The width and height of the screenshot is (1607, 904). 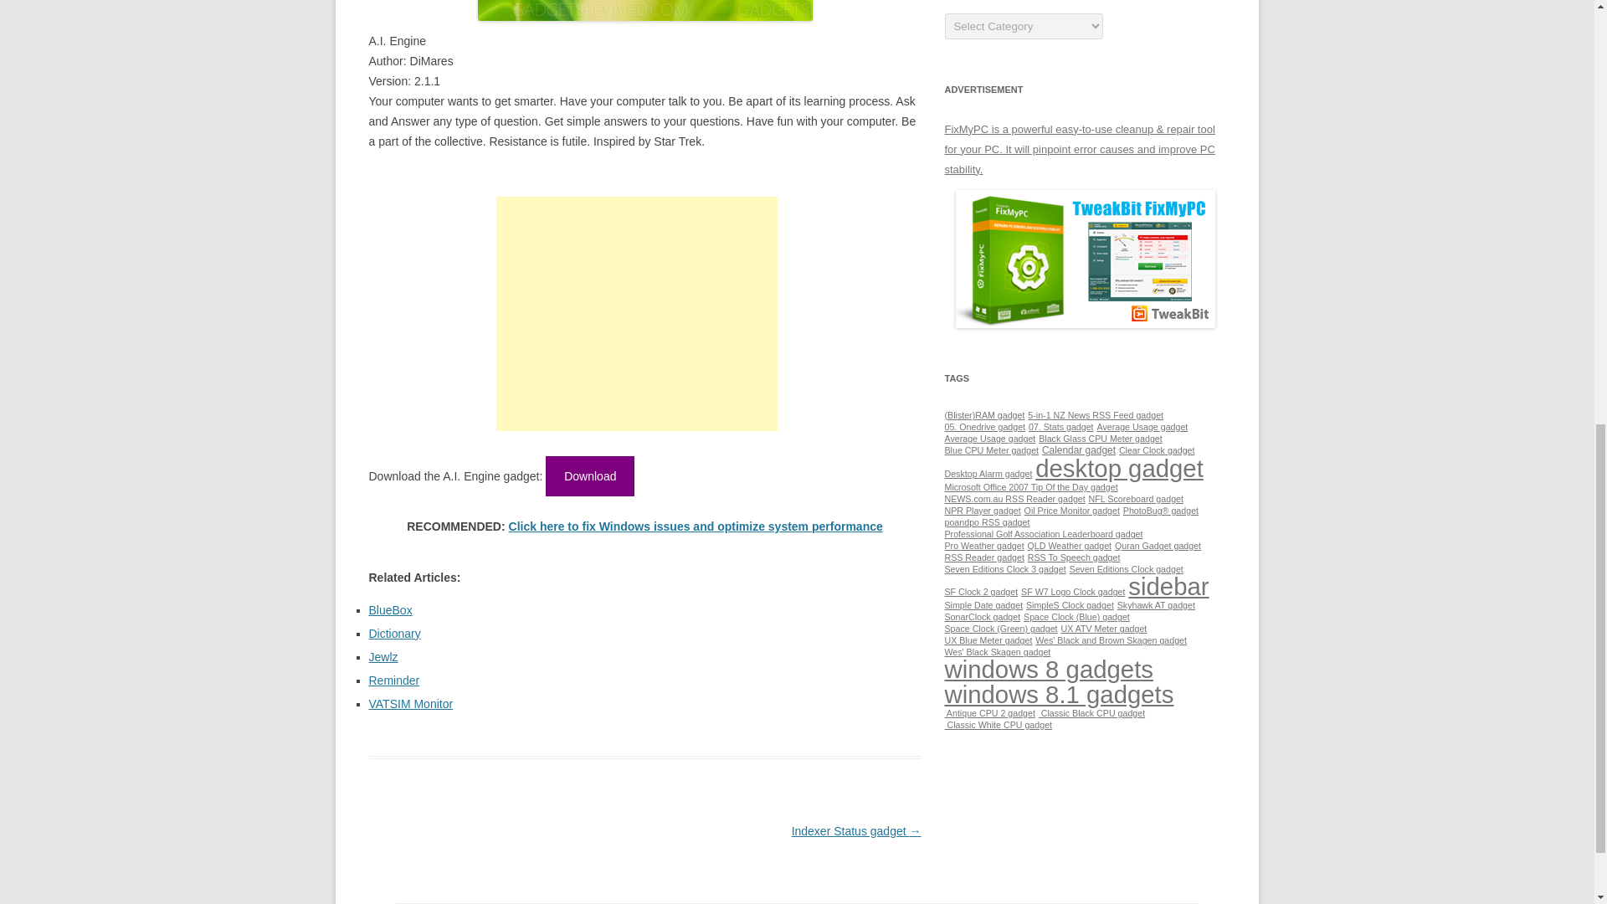 What do you see at coordinates (1014, 498) in the screenshot?
I see `NEWS.com.au RSS Reader gadget` at bounding box center [1014, 498].